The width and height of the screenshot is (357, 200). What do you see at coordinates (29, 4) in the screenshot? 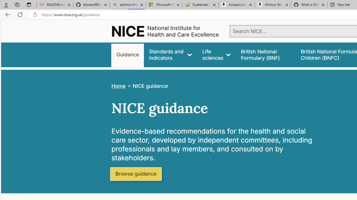
I see `Tab actions menu` at bounding box center [29, 4].